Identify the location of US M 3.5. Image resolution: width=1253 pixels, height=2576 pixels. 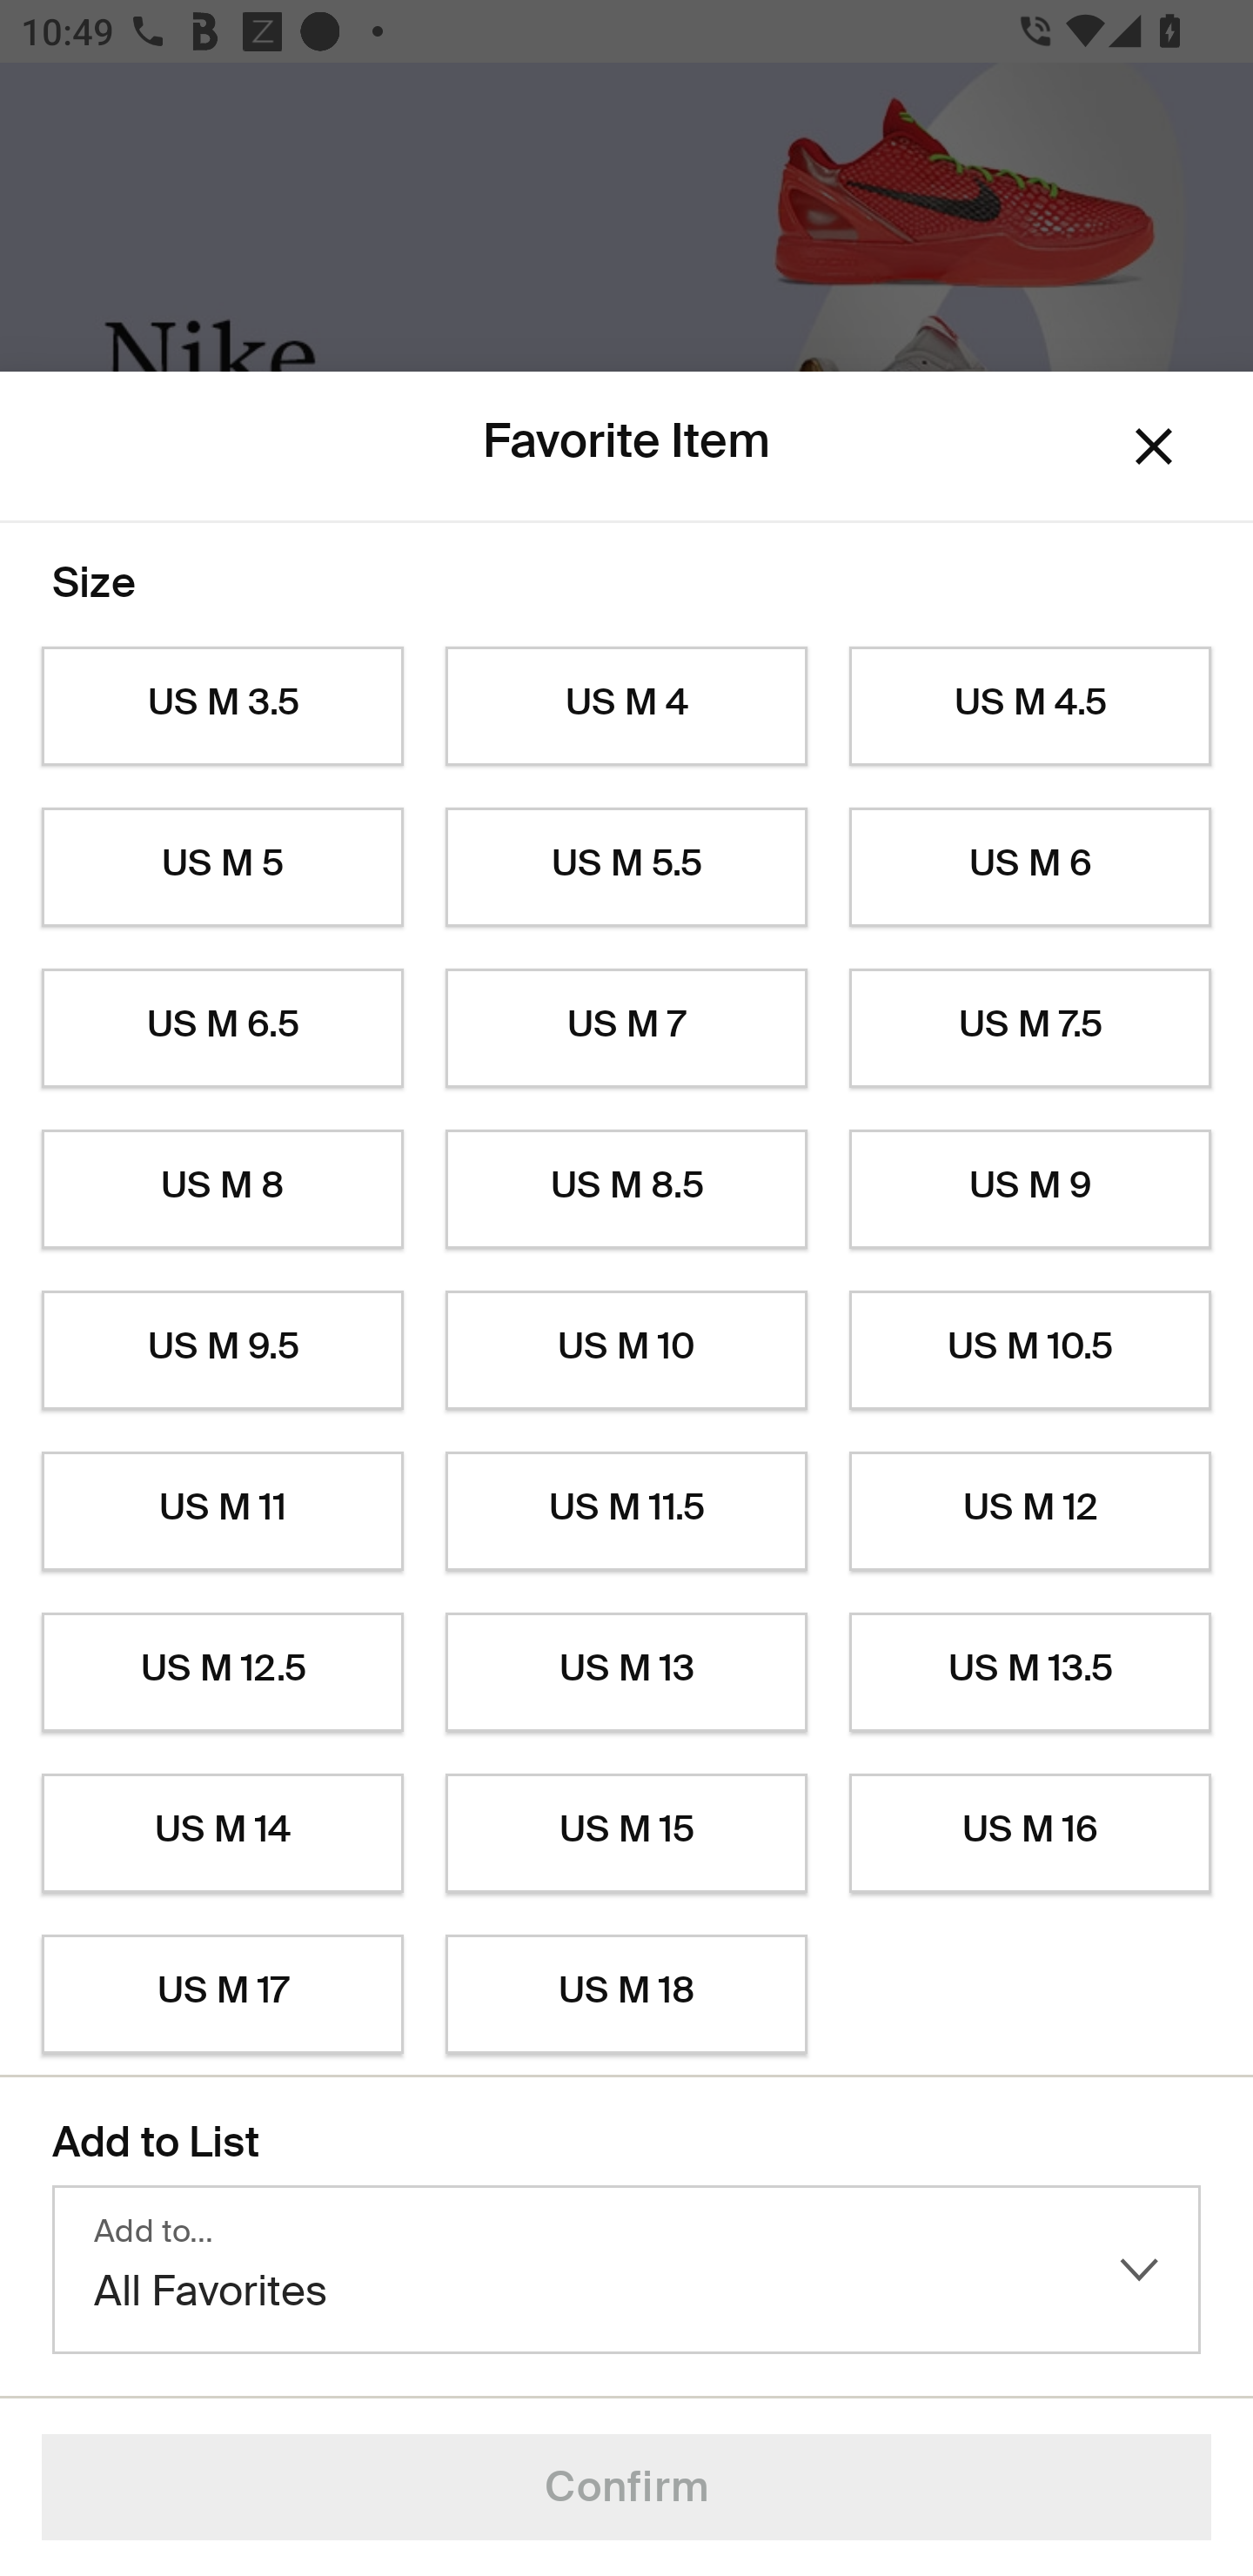
(222, 707).